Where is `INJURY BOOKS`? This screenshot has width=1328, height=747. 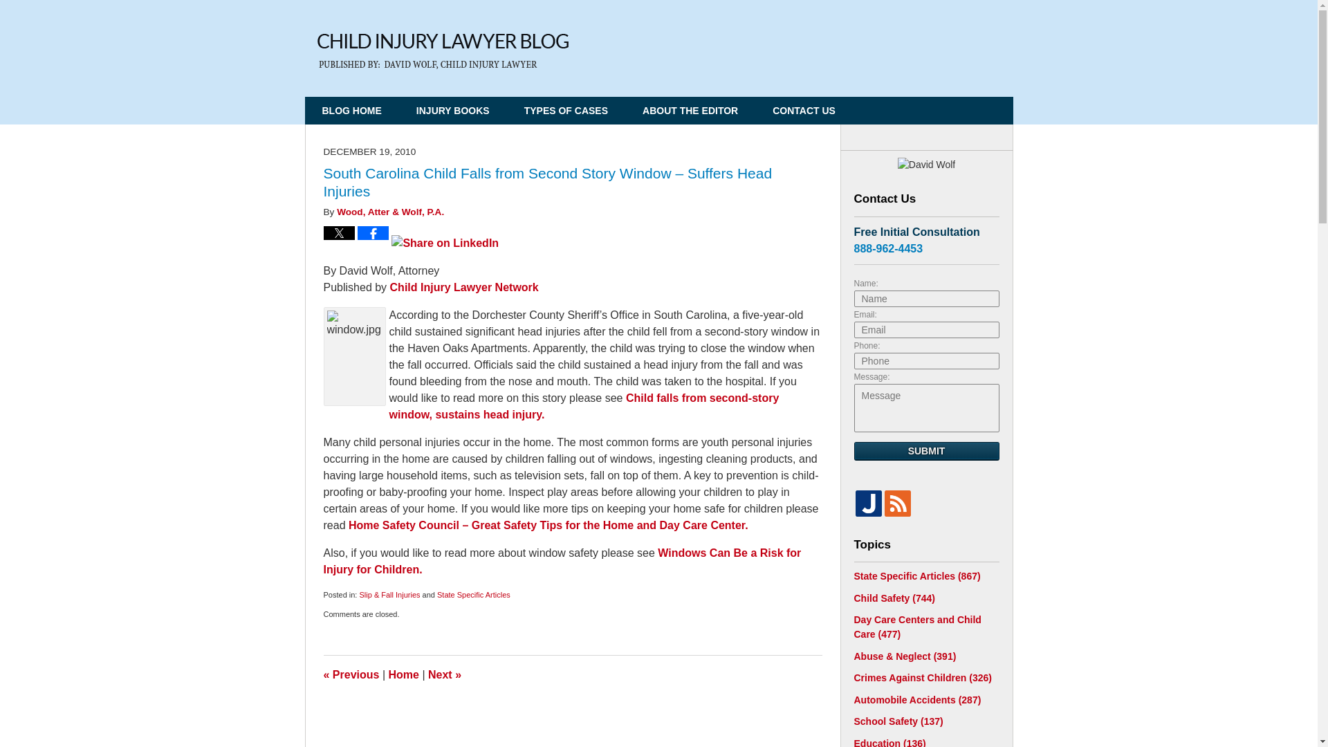
INJURY BOOKS is located at coordinates (453, 111).